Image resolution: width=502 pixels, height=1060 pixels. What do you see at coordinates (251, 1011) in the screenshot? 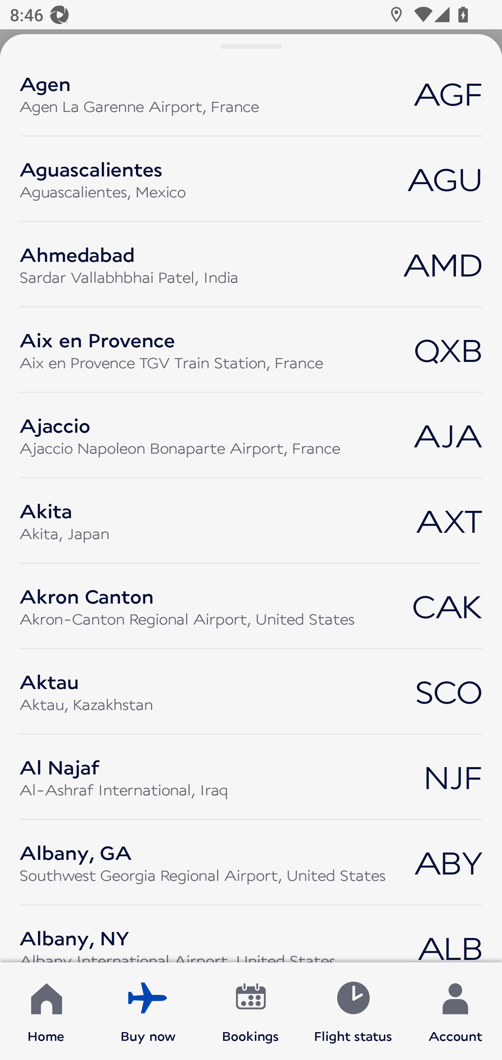
I see `Bookings` at bounding box center [251, 1011].